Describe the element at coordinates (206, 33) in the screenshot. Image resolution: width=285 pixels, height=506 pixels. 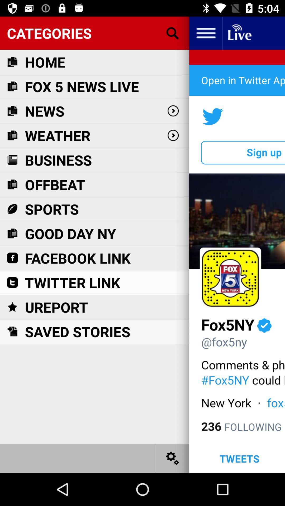
I see `open menu tabs` at that location.